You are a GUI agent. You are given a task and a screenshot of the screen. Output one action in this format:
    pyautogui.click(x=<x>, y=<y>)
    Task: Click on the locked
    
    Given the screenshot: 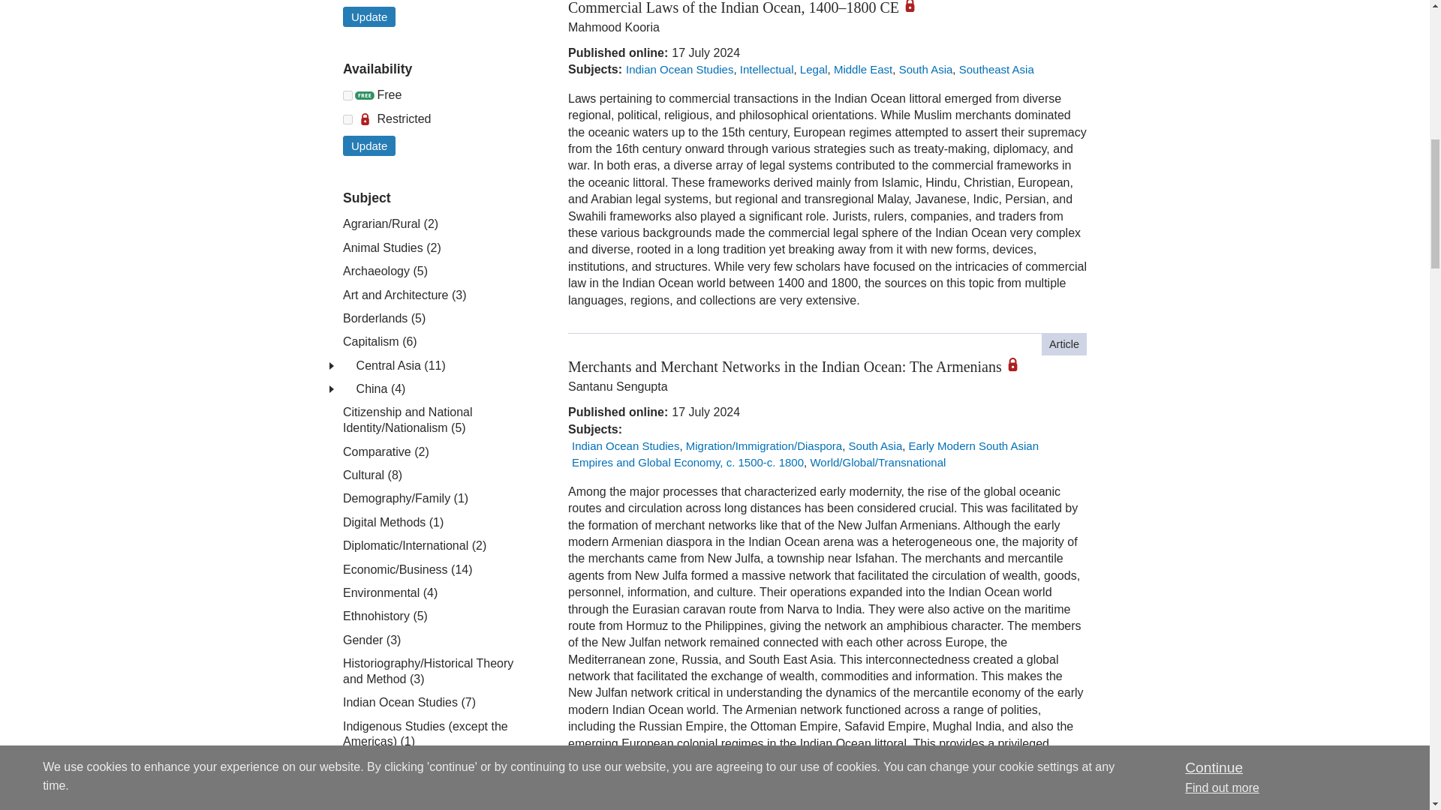 What is the action you would take?
    pyautogui.click(x=347, y=120)
    